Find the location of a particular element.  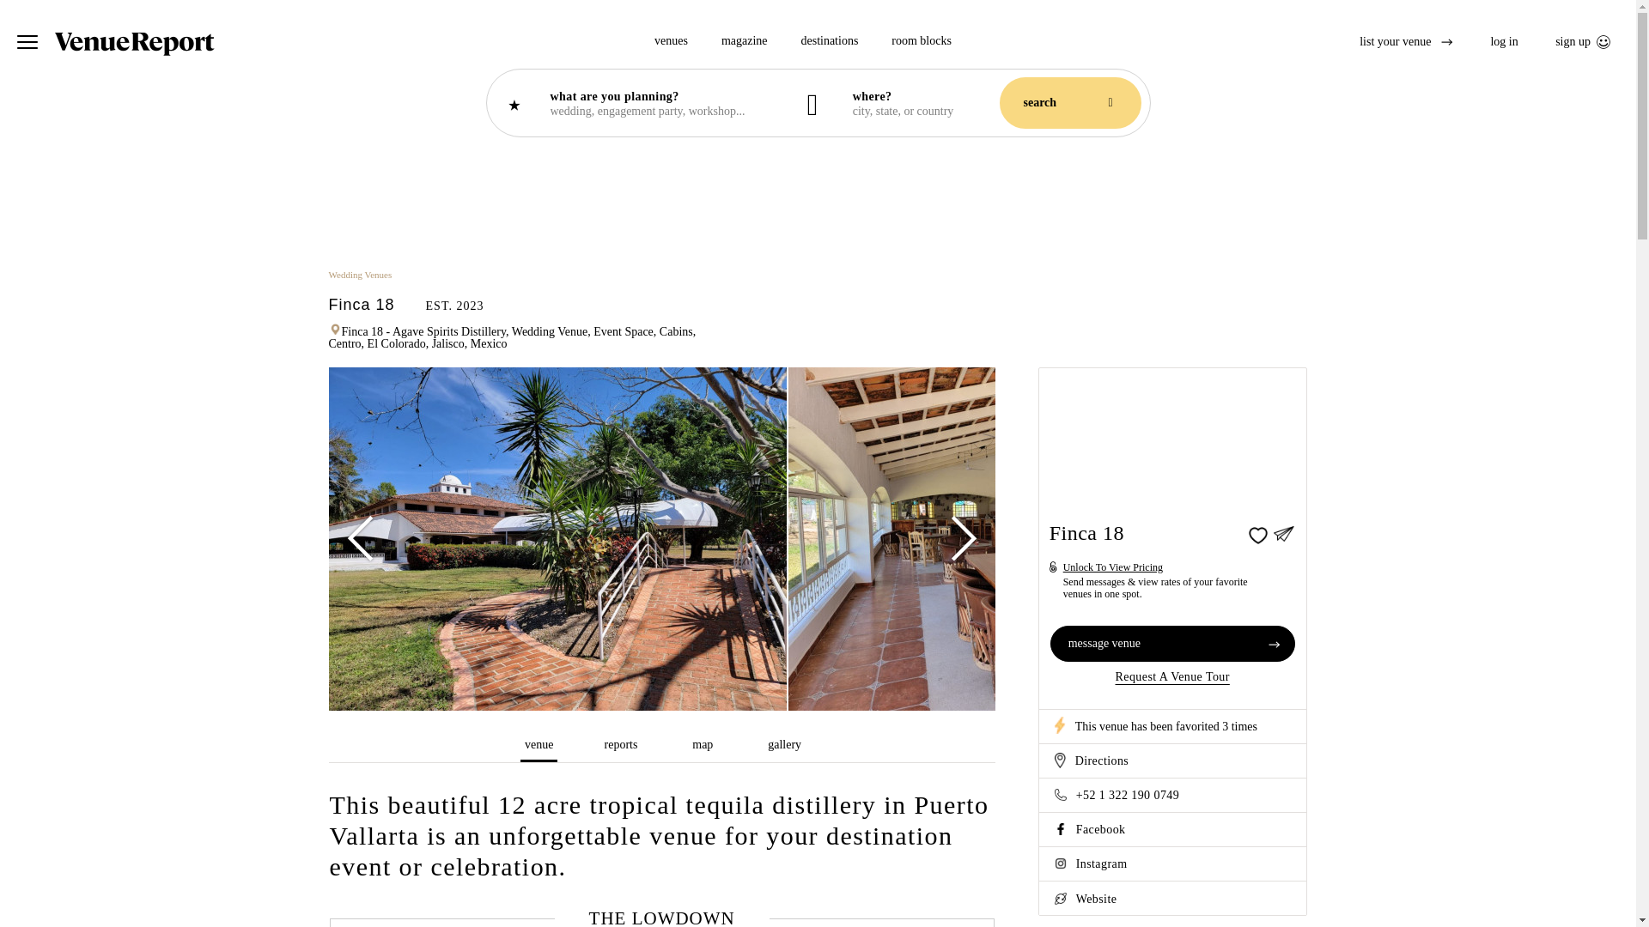

log in is located at coordinates (1503, 41).